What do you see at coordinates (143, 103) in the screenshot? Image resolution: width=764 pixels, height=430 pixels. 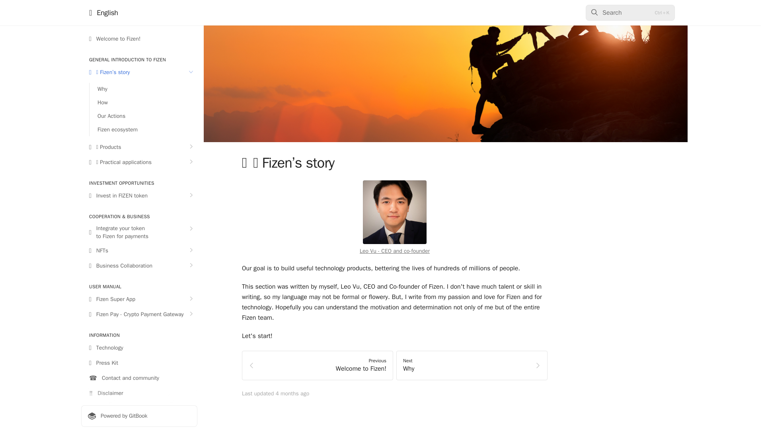 I see `How` at bounding box center [143, 103].